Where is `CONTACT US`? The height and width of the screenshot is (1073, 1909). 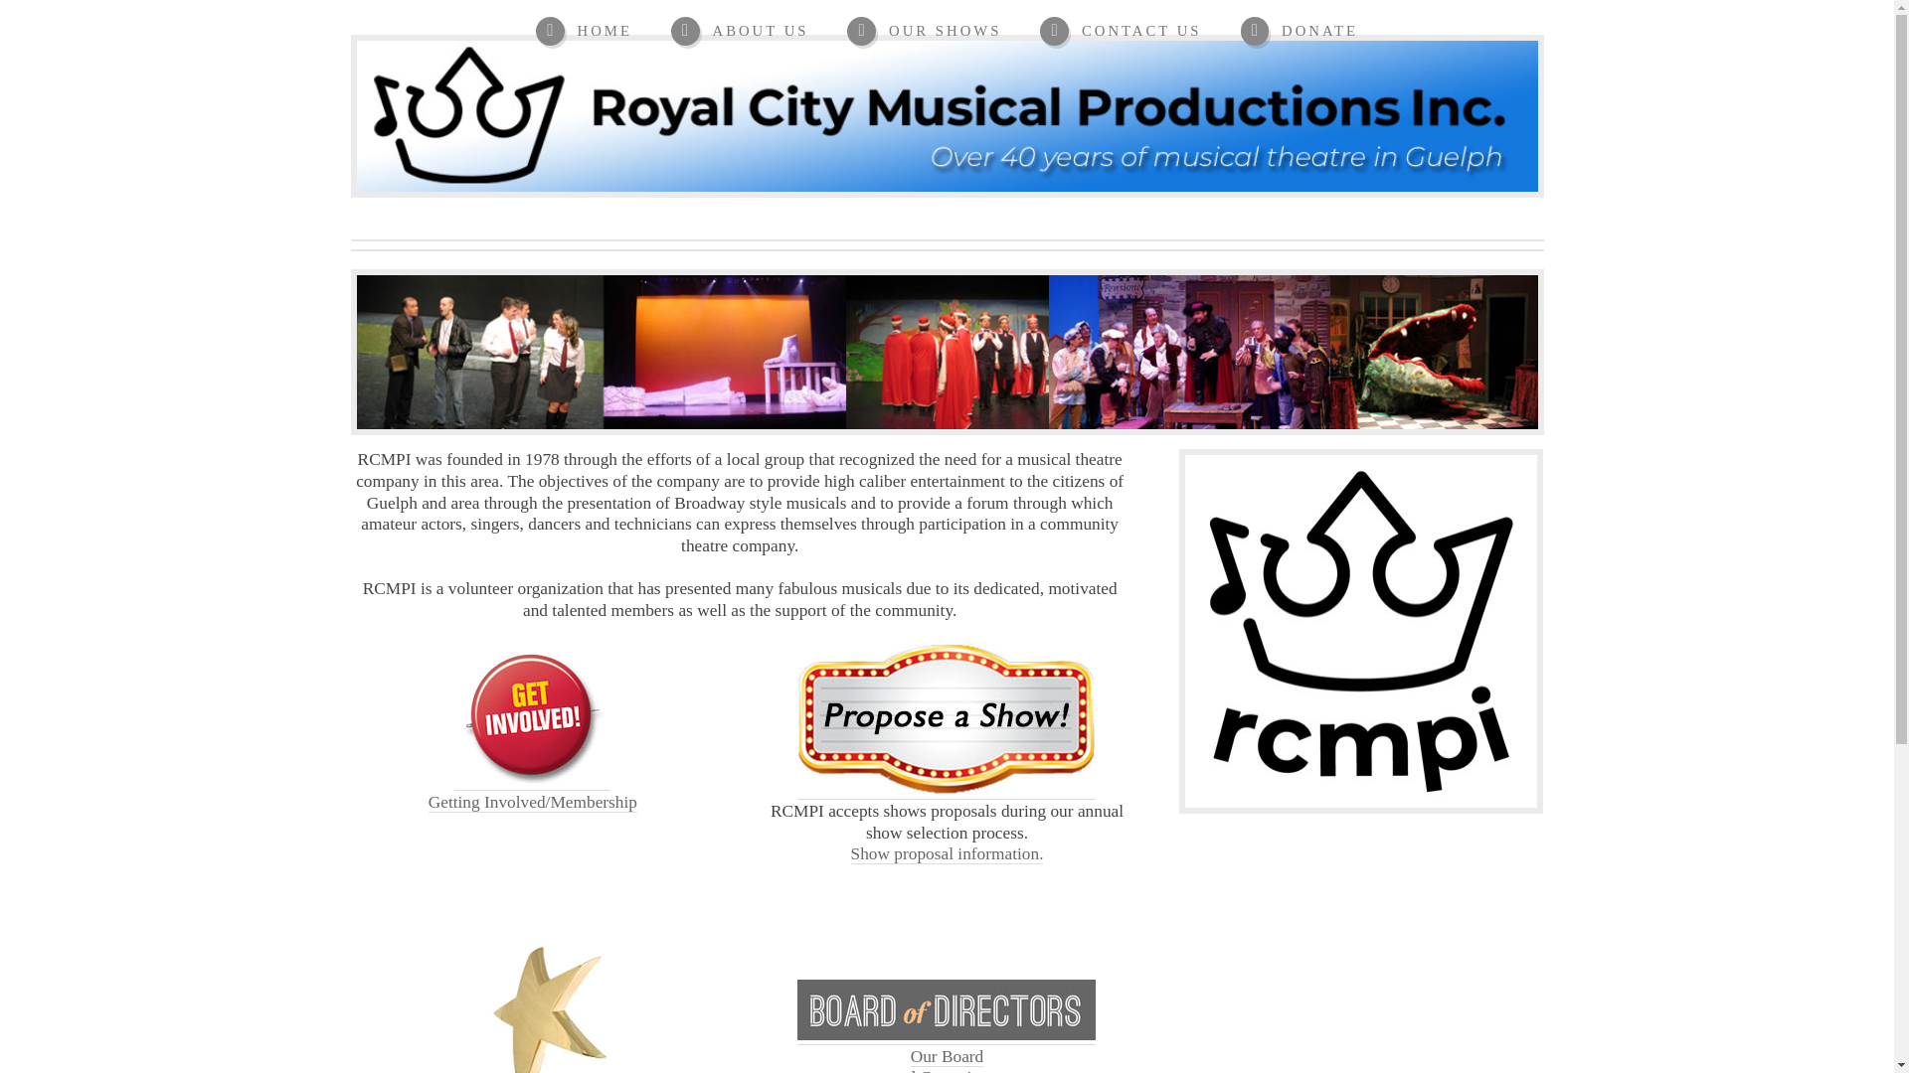
CONTACT US is located at coordinates (1299, 32).